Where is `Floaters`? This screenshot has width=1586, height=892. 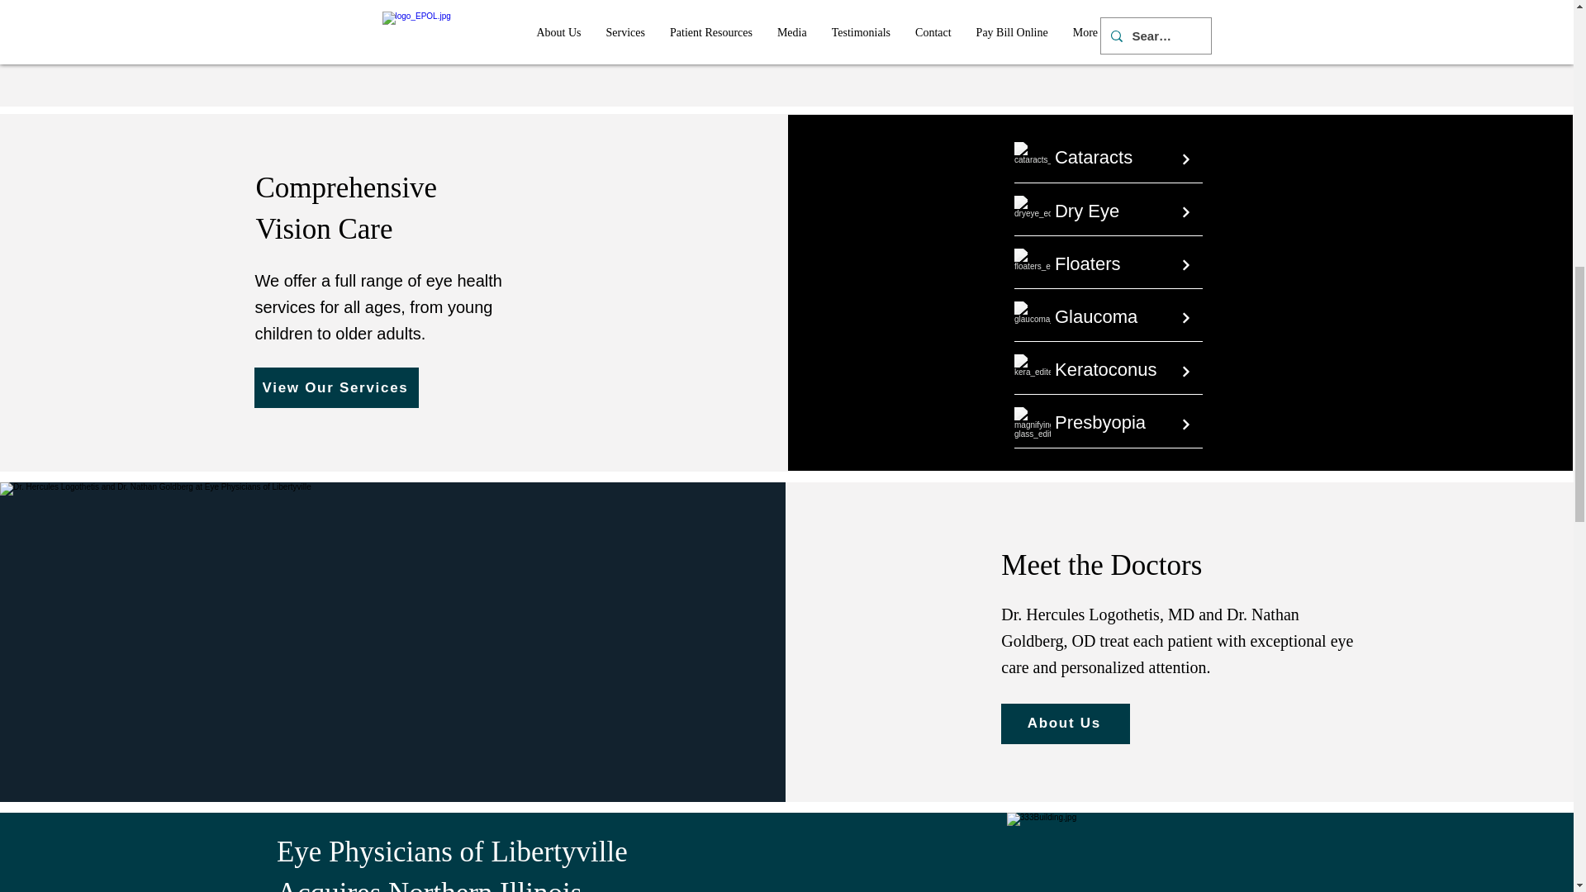
Floaters is located at coordinates (1087, 263).